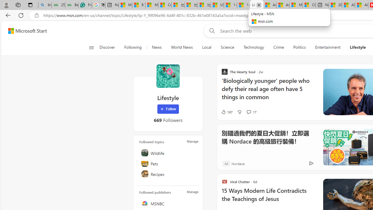  Describe the element at coordinates (207, 47) in the screenshot. I see `Local` at that location.